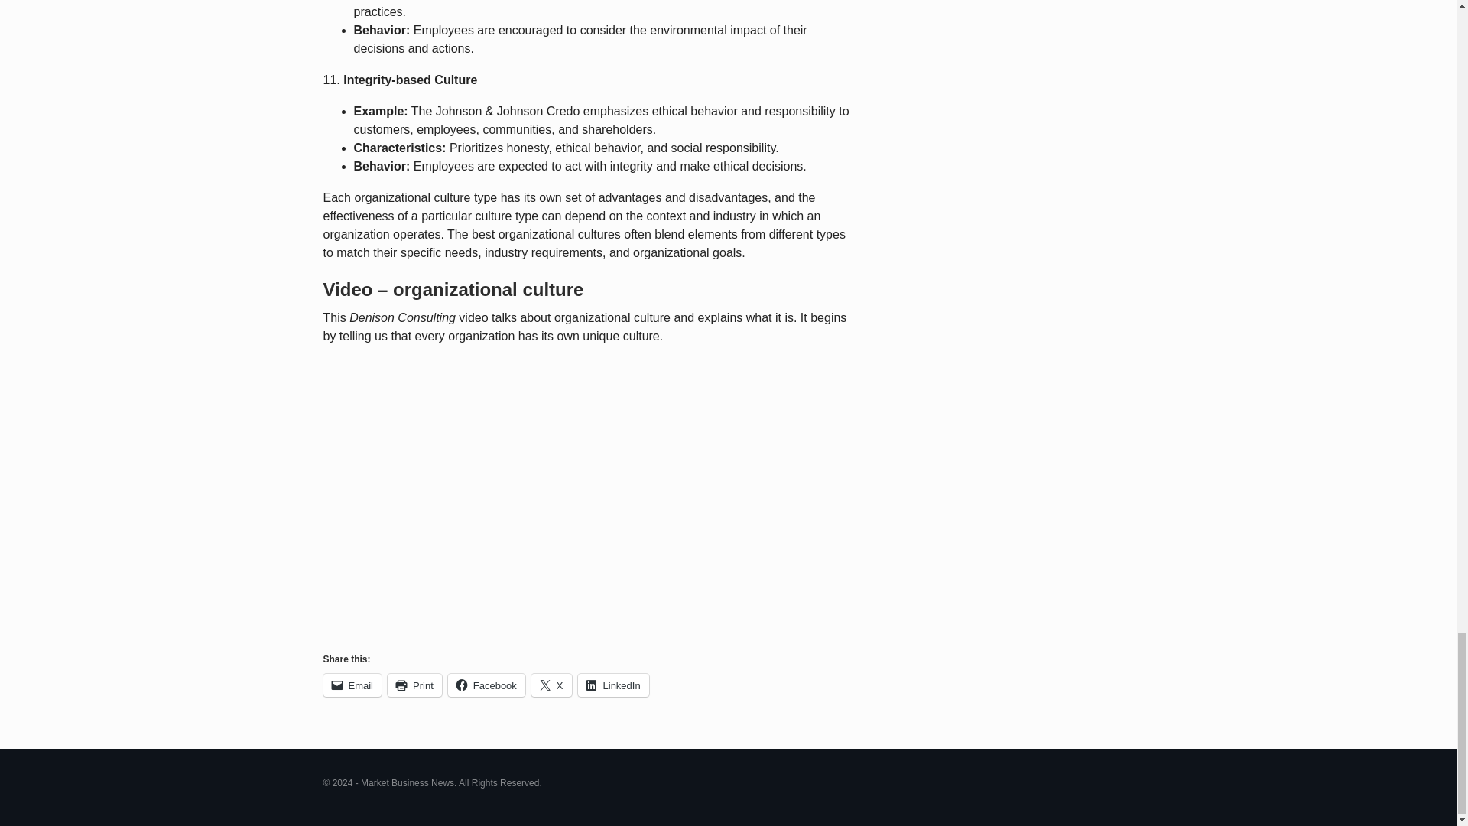 This screenshot has height=826, width=1468. I want to click on Print, so click(414, 685).